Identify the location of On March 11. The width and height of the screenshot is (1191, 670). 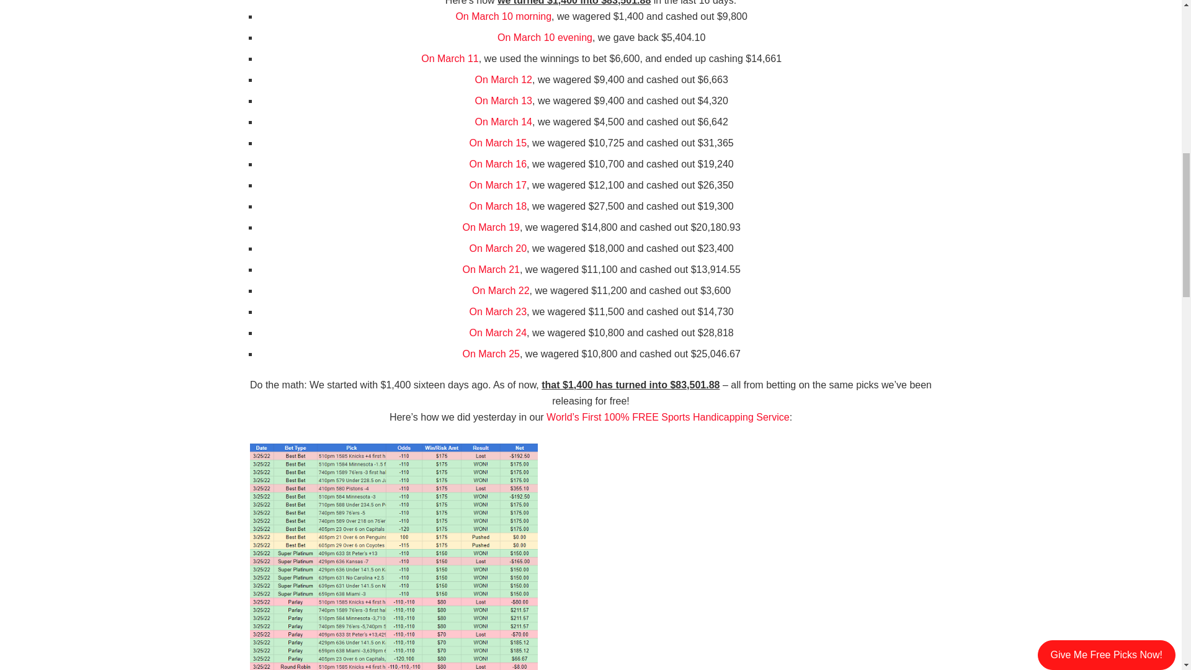
(450, 58).